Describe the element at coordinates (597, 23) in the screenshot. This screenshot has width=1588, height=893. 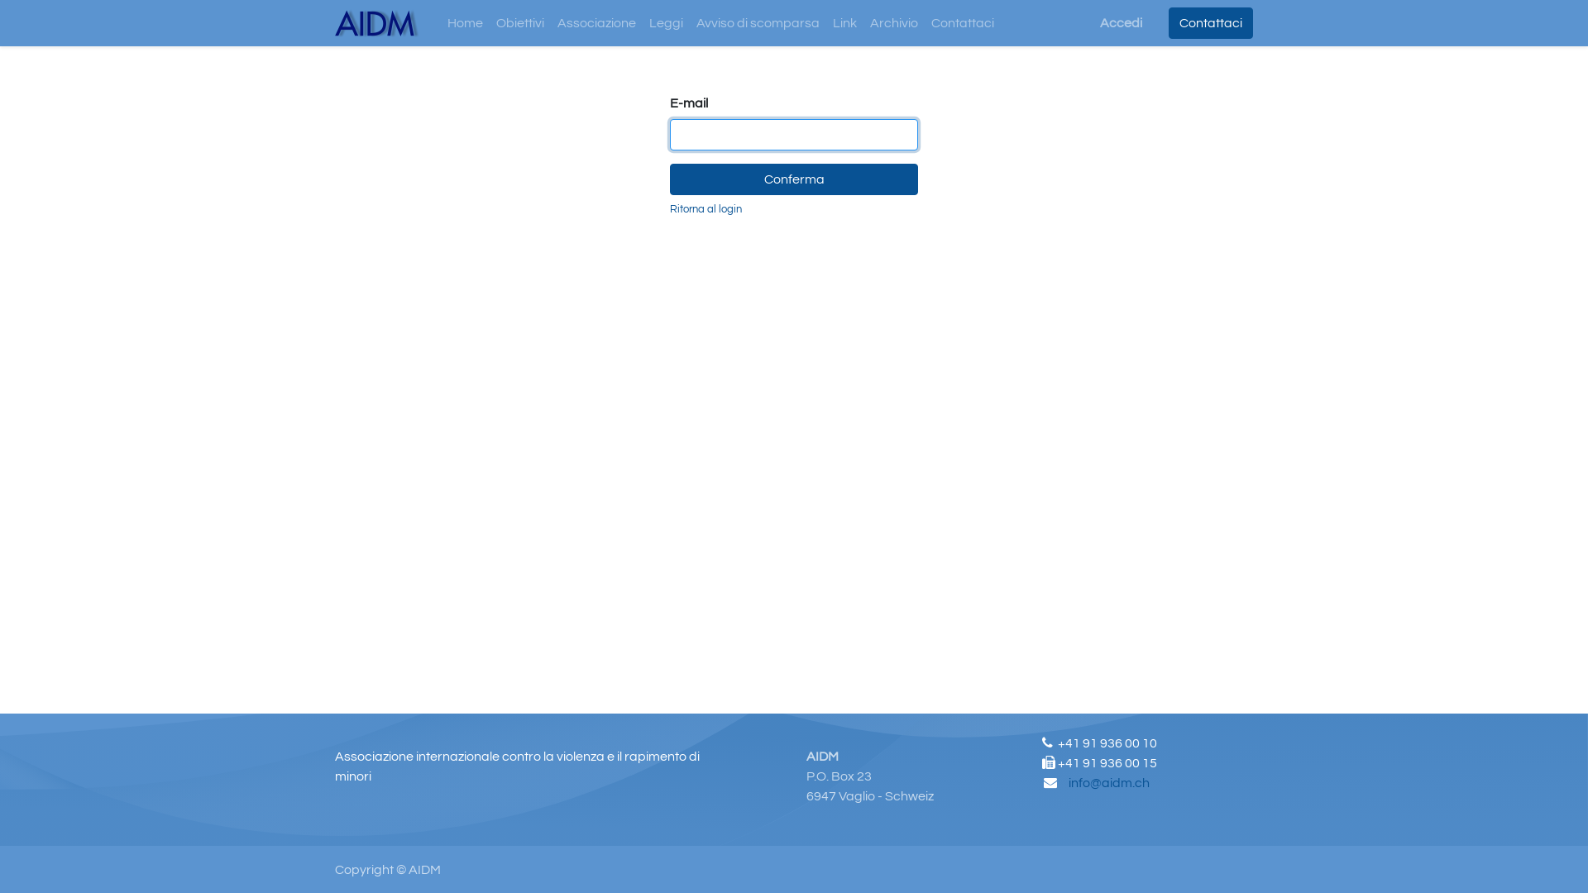
I see `Associazione` at that location.